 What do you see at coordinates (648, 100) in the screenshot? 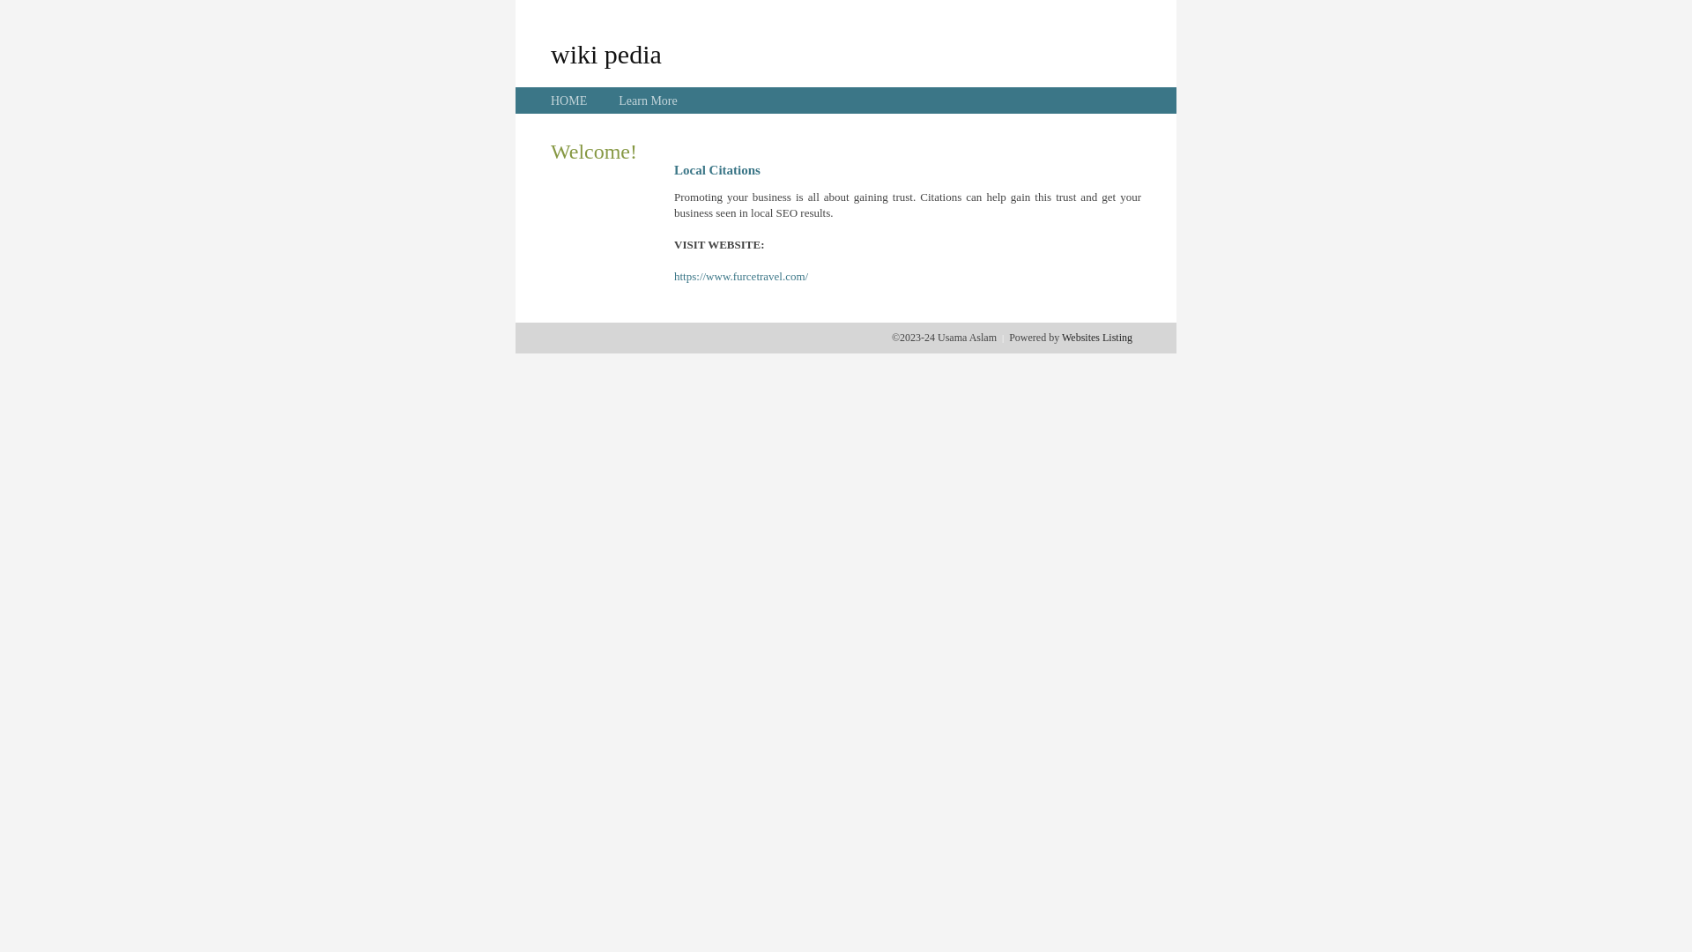
I see `Learn More` at bounding box center [648, 100].